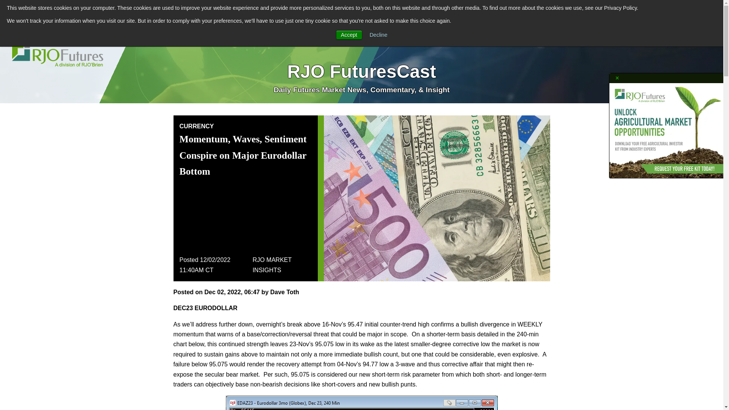 This screenshot has height=410, width=729. What do you see at coordinates (366, 12) in the screenshot?
I see `PLATFORMS` at bounding box center [366, 12].